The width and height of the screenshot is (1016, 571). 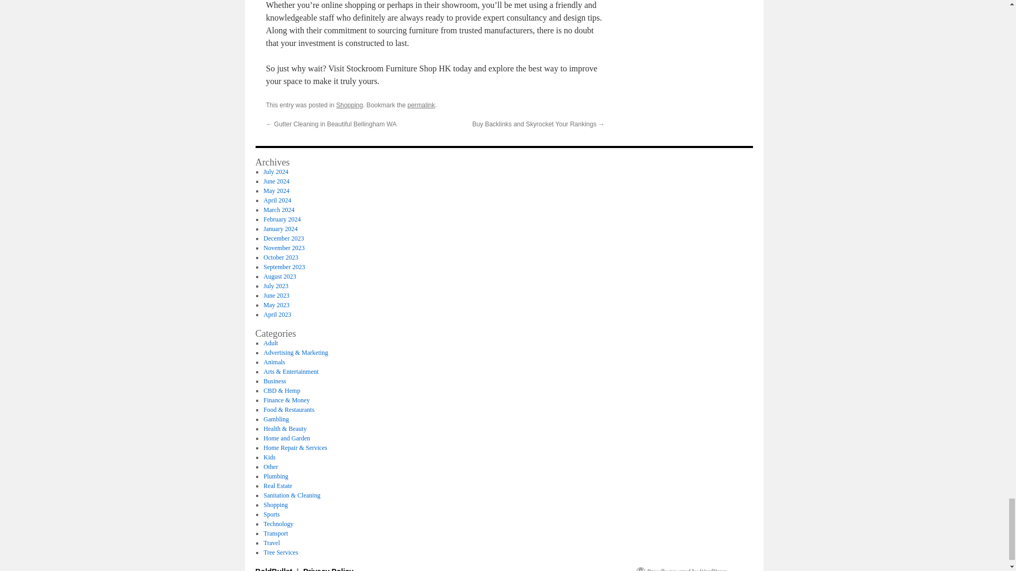 What do you see at coordinates (421, 105) in the screenshot?
I see `permalink` at bounding box center [421, 105].